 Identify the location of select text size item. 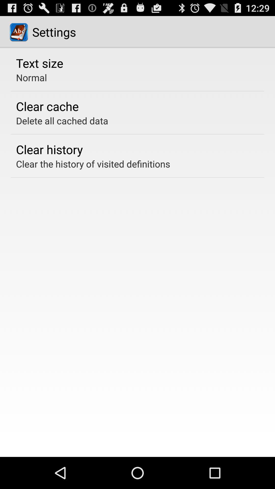
(40, 63).